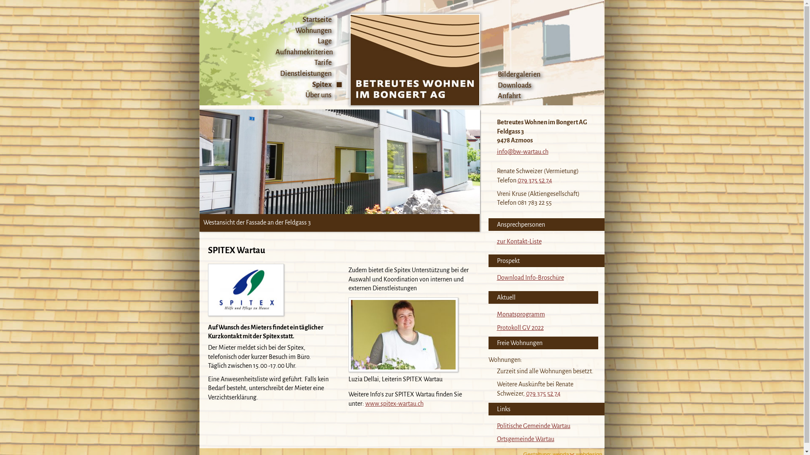 The image size is (810, 455). Describe the element at coordinates (309, 74) in the screenshot. I see `Dienstleistungen` at that location.